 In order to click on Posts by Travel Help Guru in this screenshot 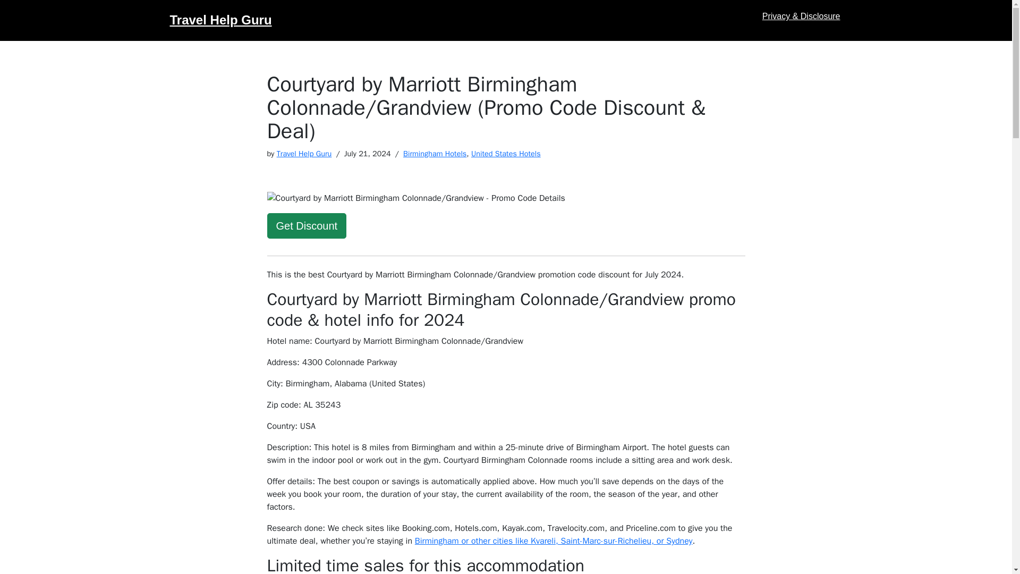, I will do `click(304, 153)`.